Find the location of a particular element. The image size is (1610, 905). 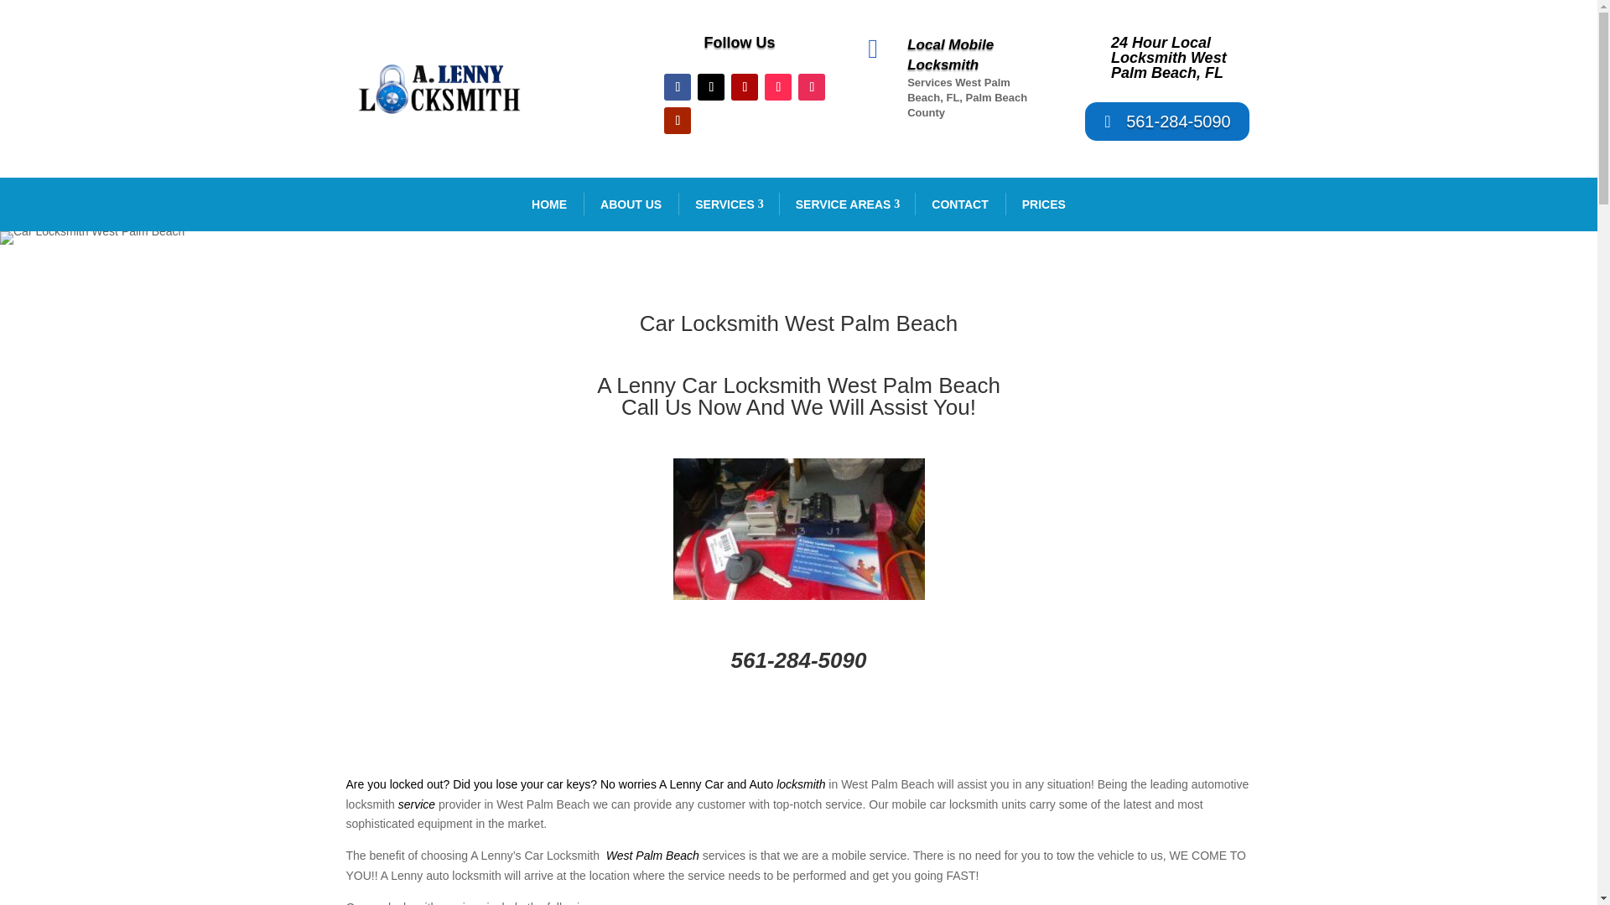

Follow on Youtube is located at coordinates (677, 121).